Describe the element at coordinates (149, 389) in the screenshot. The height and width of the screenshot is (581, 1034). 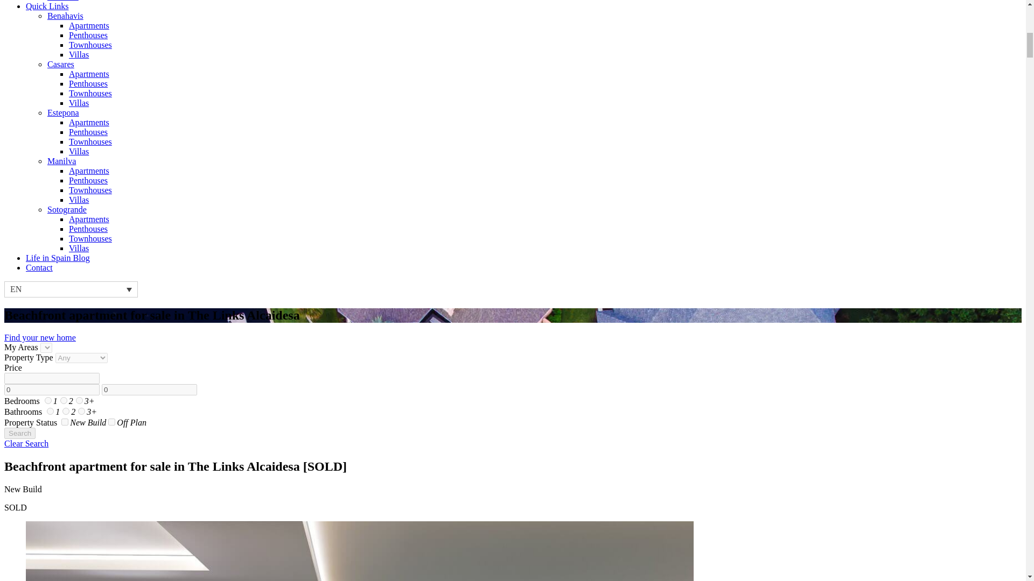
I see `0` at that location.